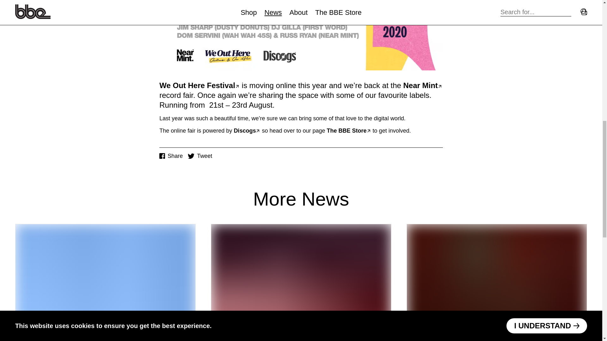 This screenshot has height=341, width=607. Describe the element at coordinates (301, 35) in the screenshot. I see `nm2-1` at that location.